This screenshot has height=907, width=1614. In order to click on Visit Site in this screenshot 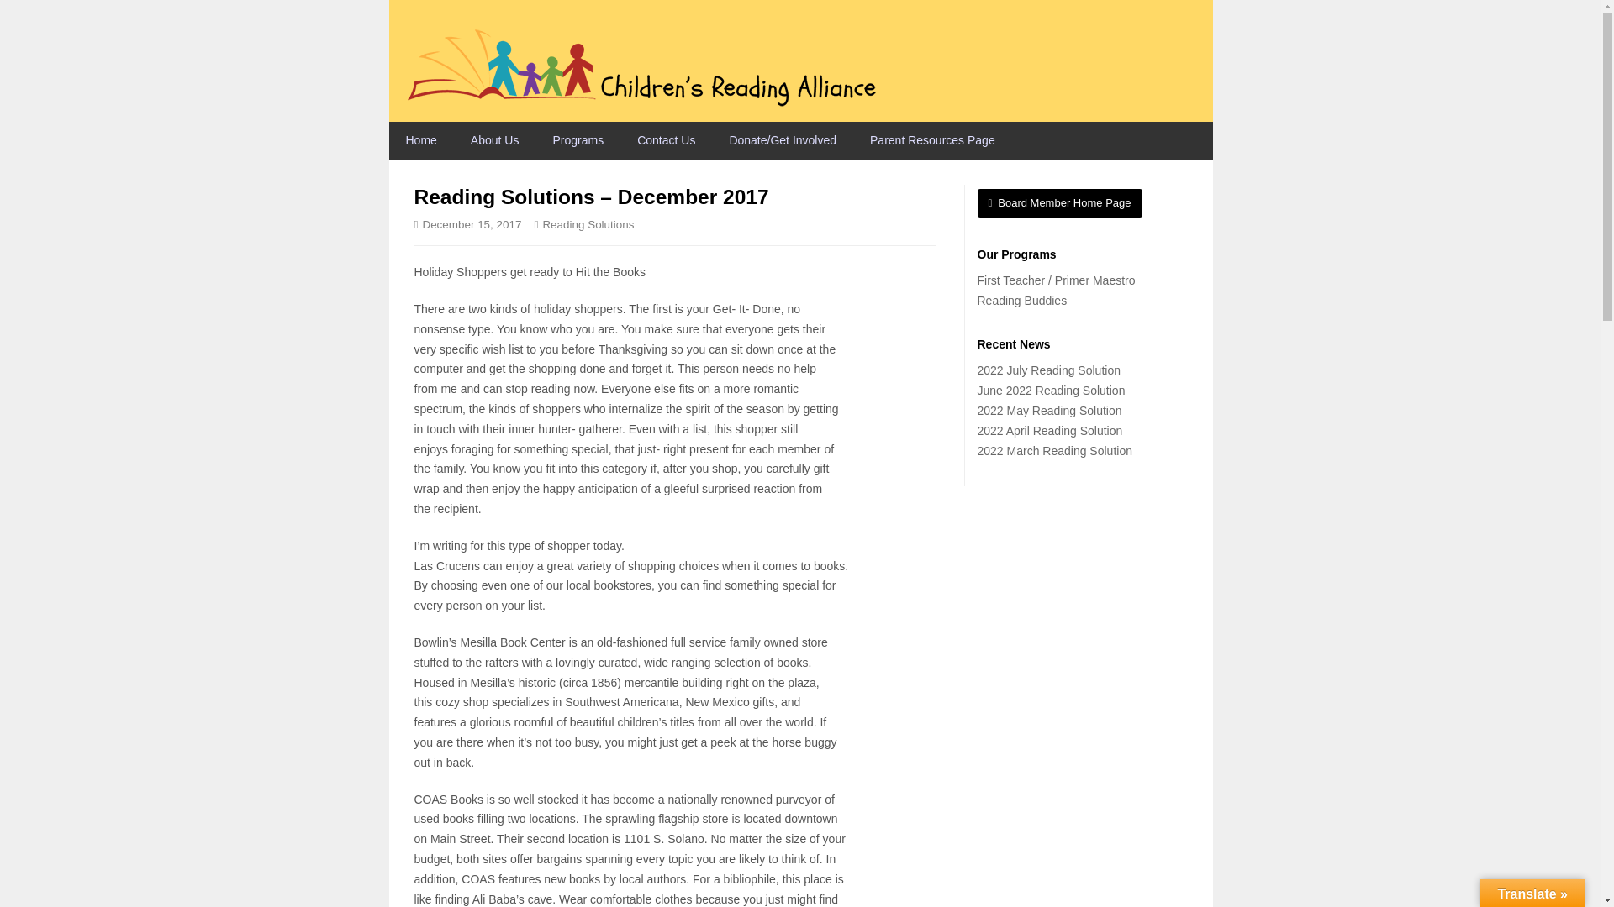, I will do `click(1058, 203)`.